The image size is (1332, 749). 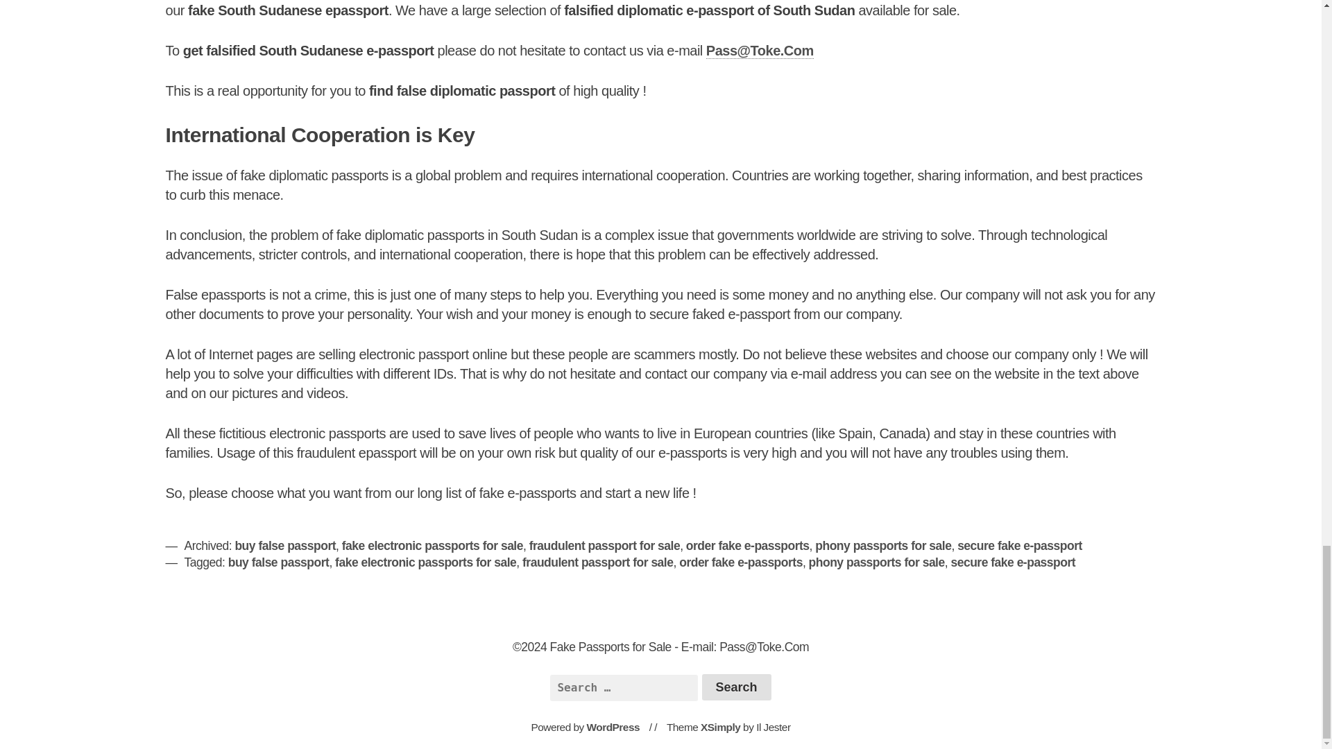 I want to click on secure fake e-passport, so click(x=1013, y=562).